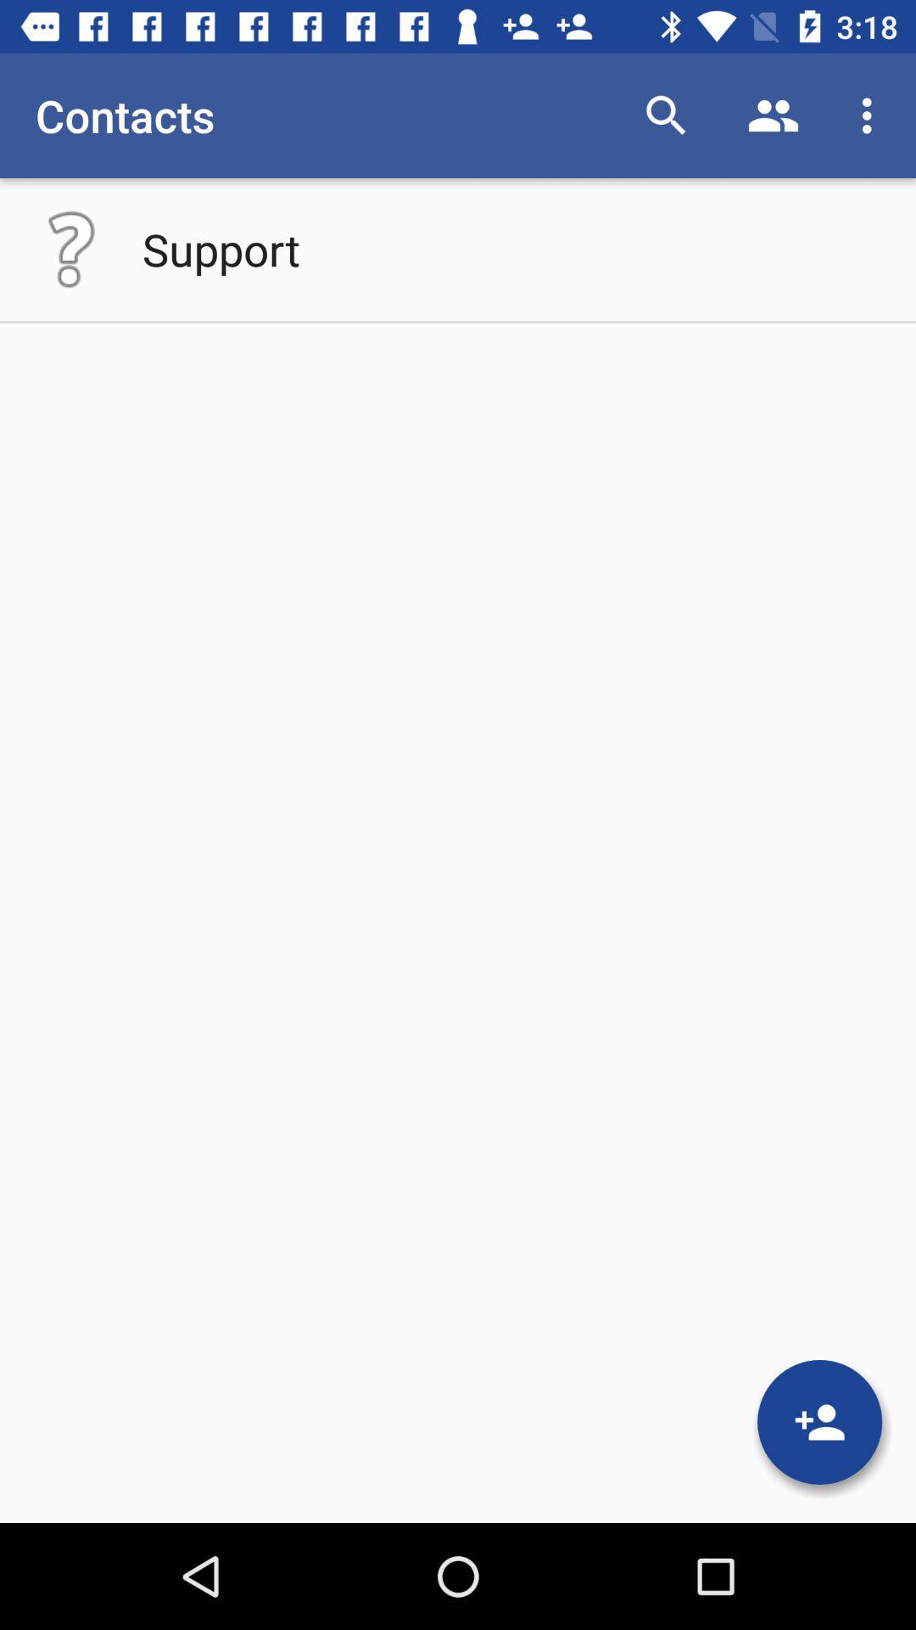 The height and width of the screenshot is (1630, 916). Describe the element at coordinates (819, 1422) in the screenshot. I see `add friend` at that location.